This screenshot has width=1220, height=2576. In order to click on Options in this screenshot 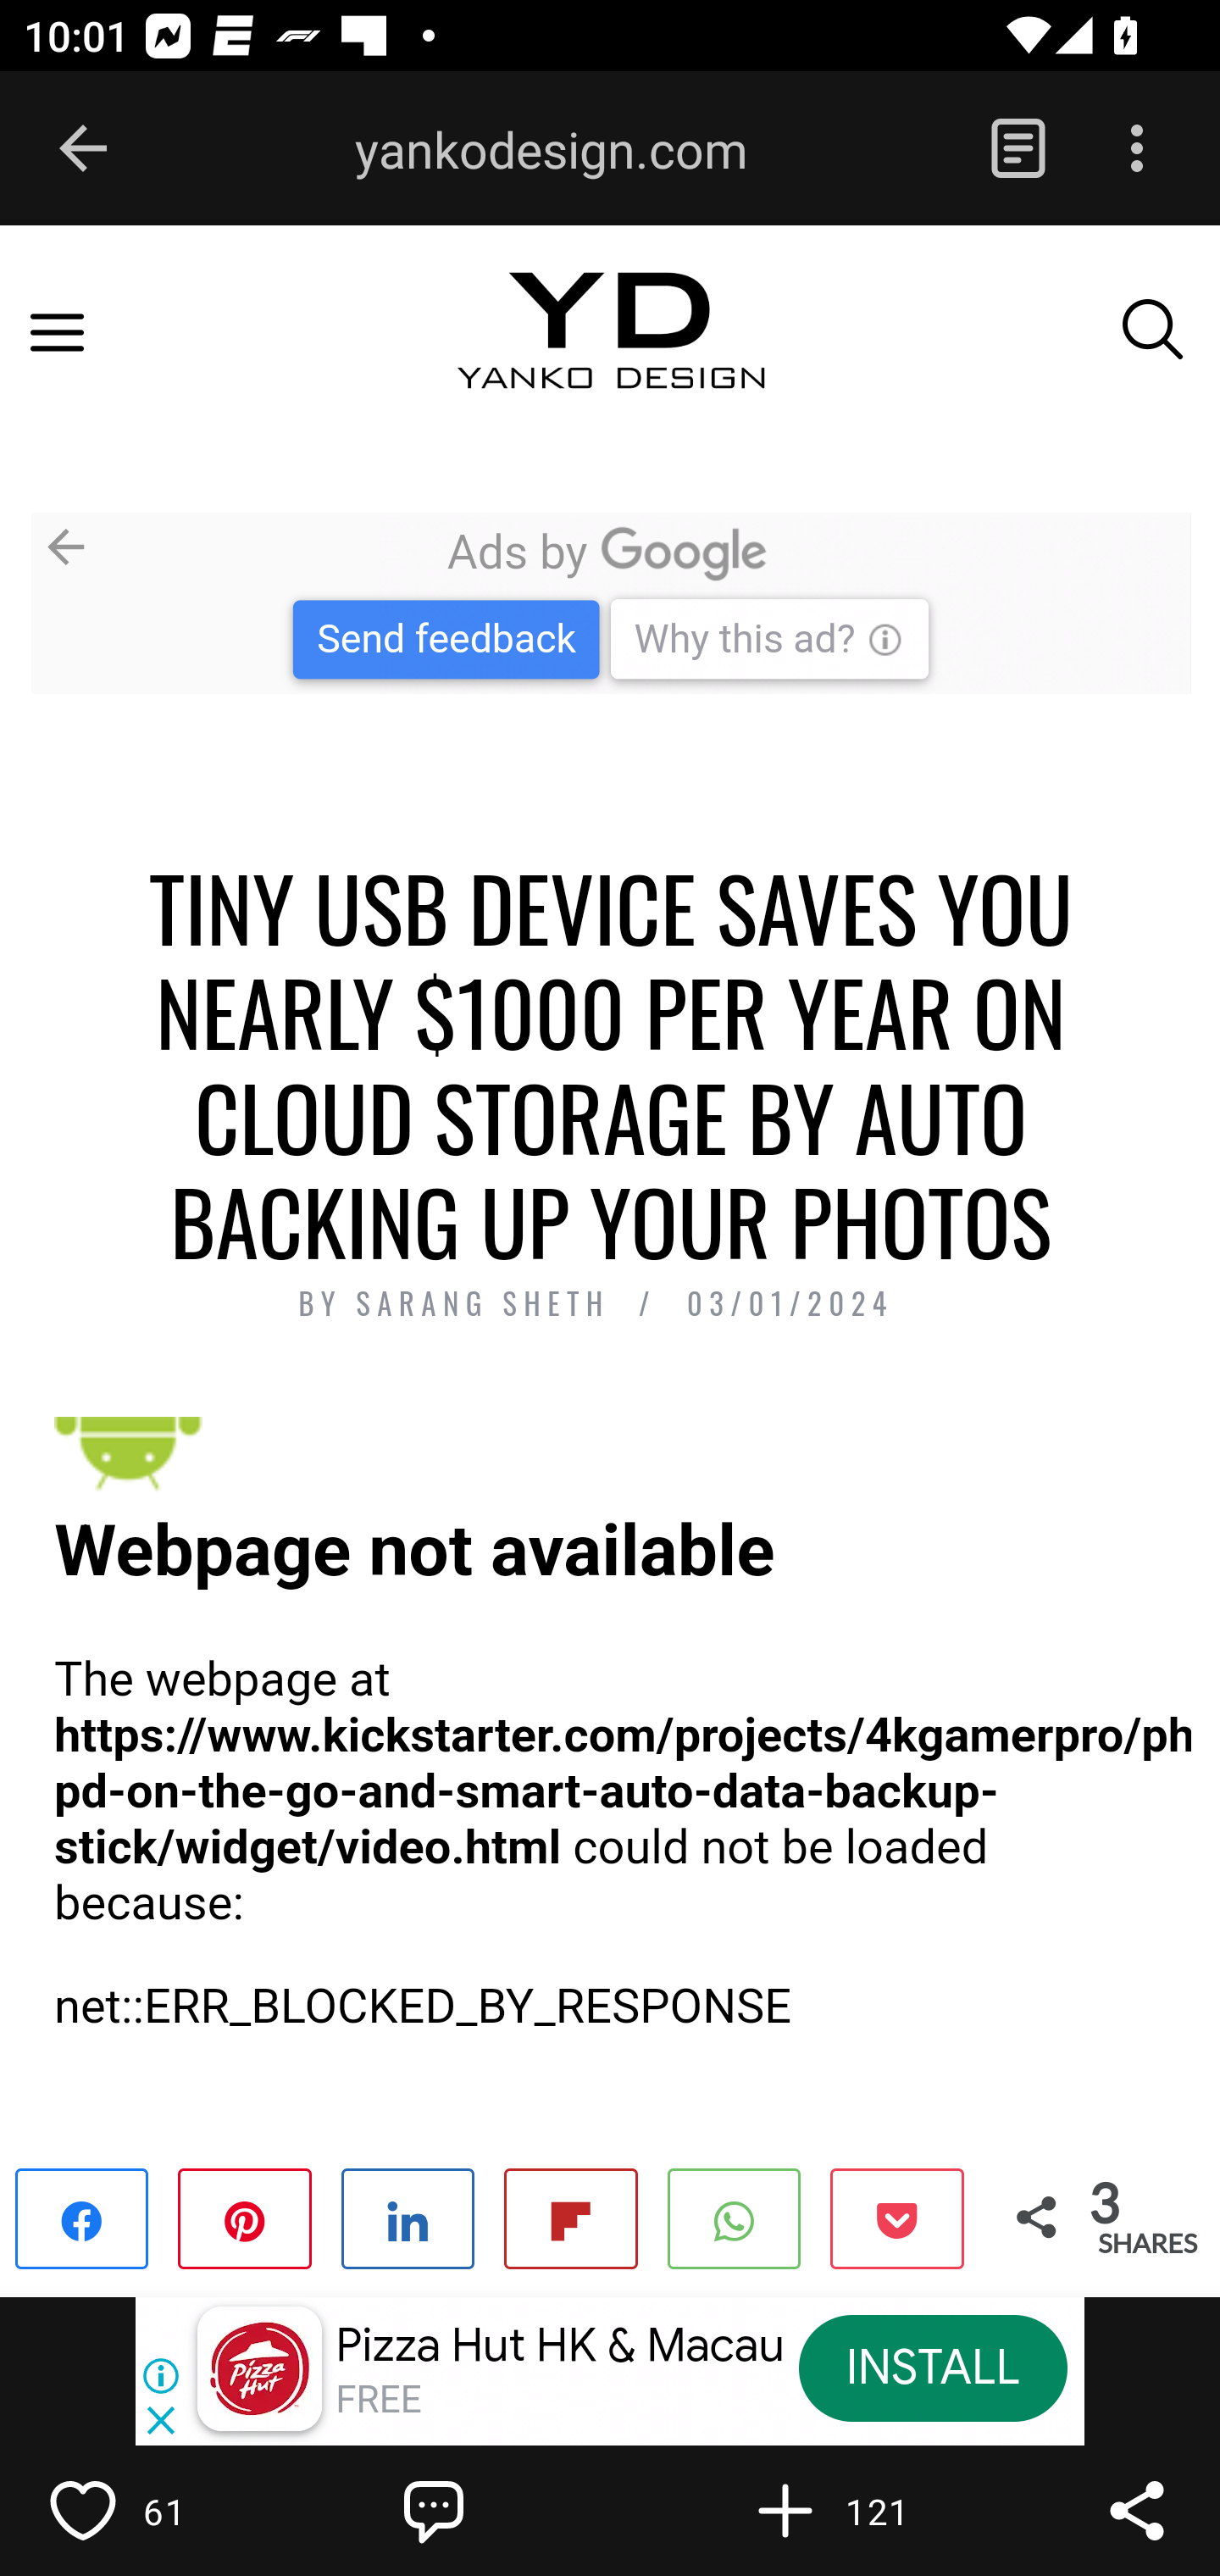, I will do `click(1137, 149)`.